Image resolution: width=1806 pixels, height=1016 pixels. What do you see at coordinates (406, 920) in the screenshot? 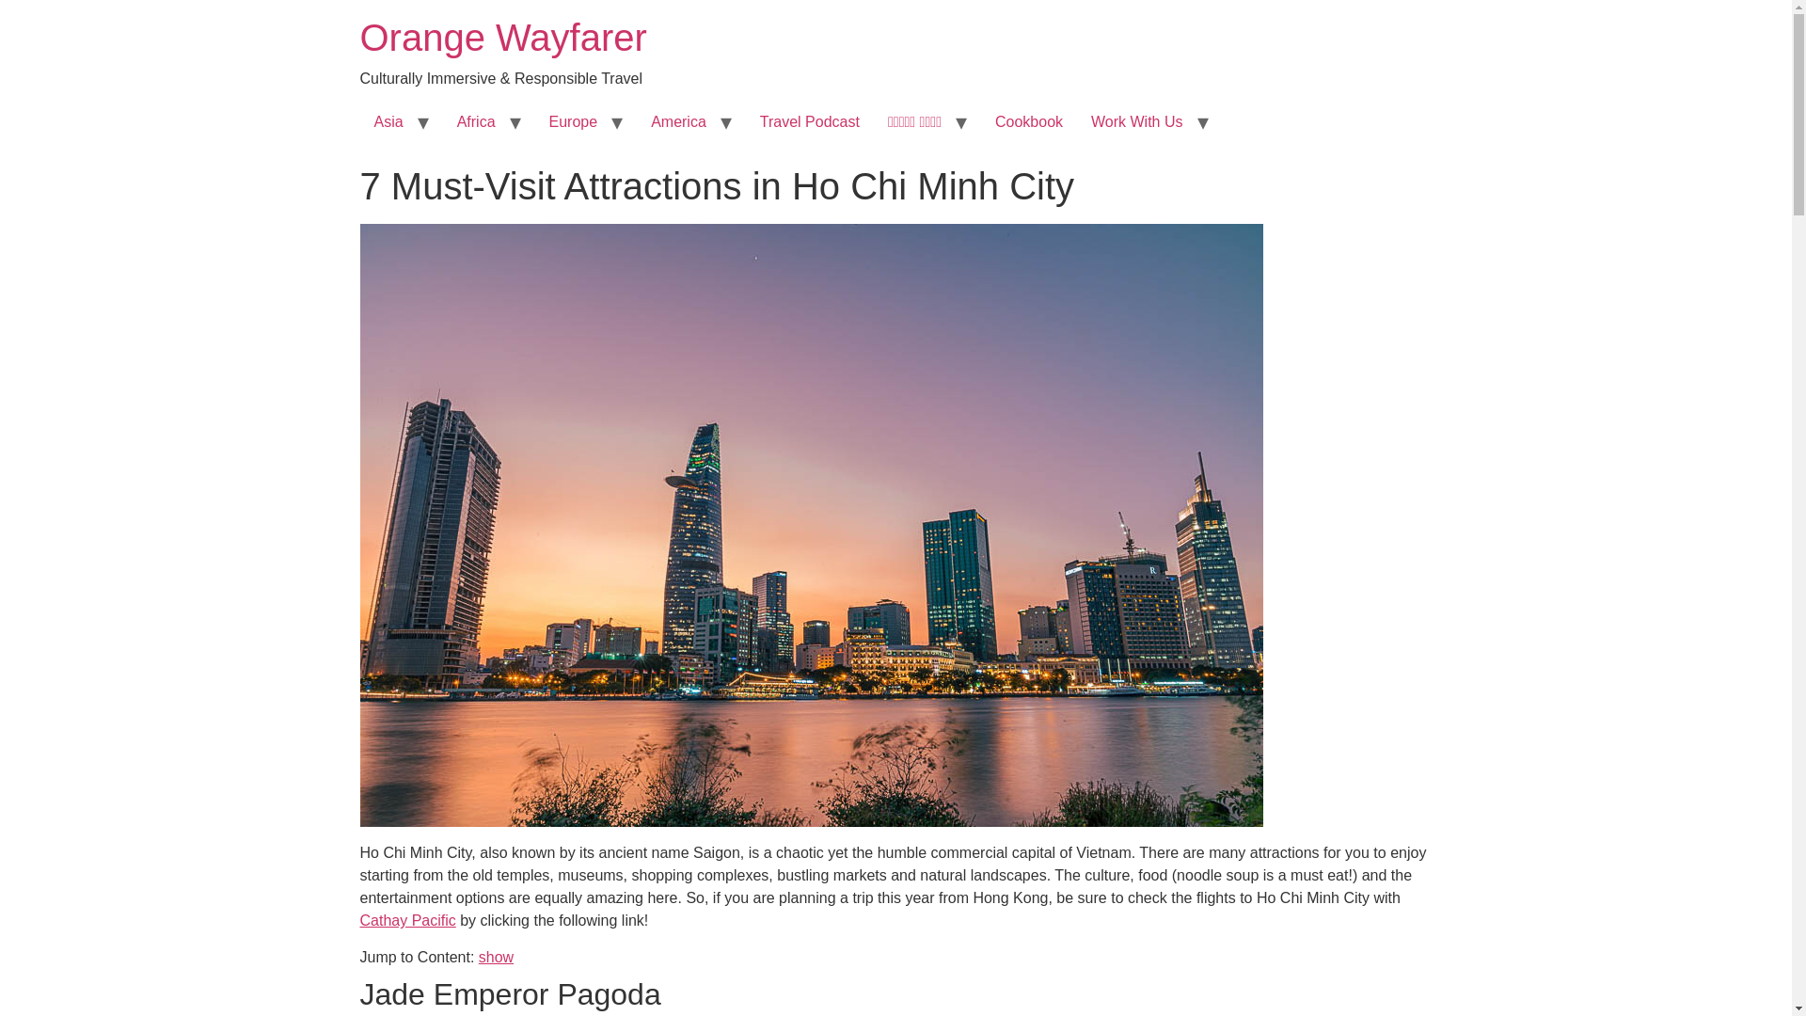
I see `Cathay Pacific` at bounding box center [406, 920].